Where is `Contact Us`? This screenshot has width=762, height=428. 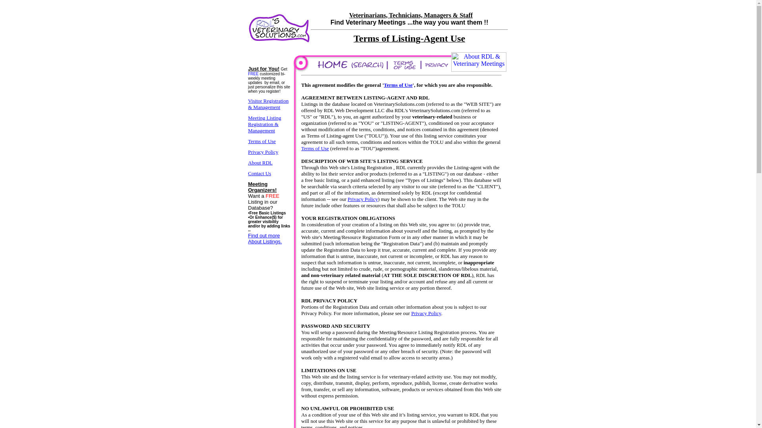 Contact Us is located at coordinates (260, 173).